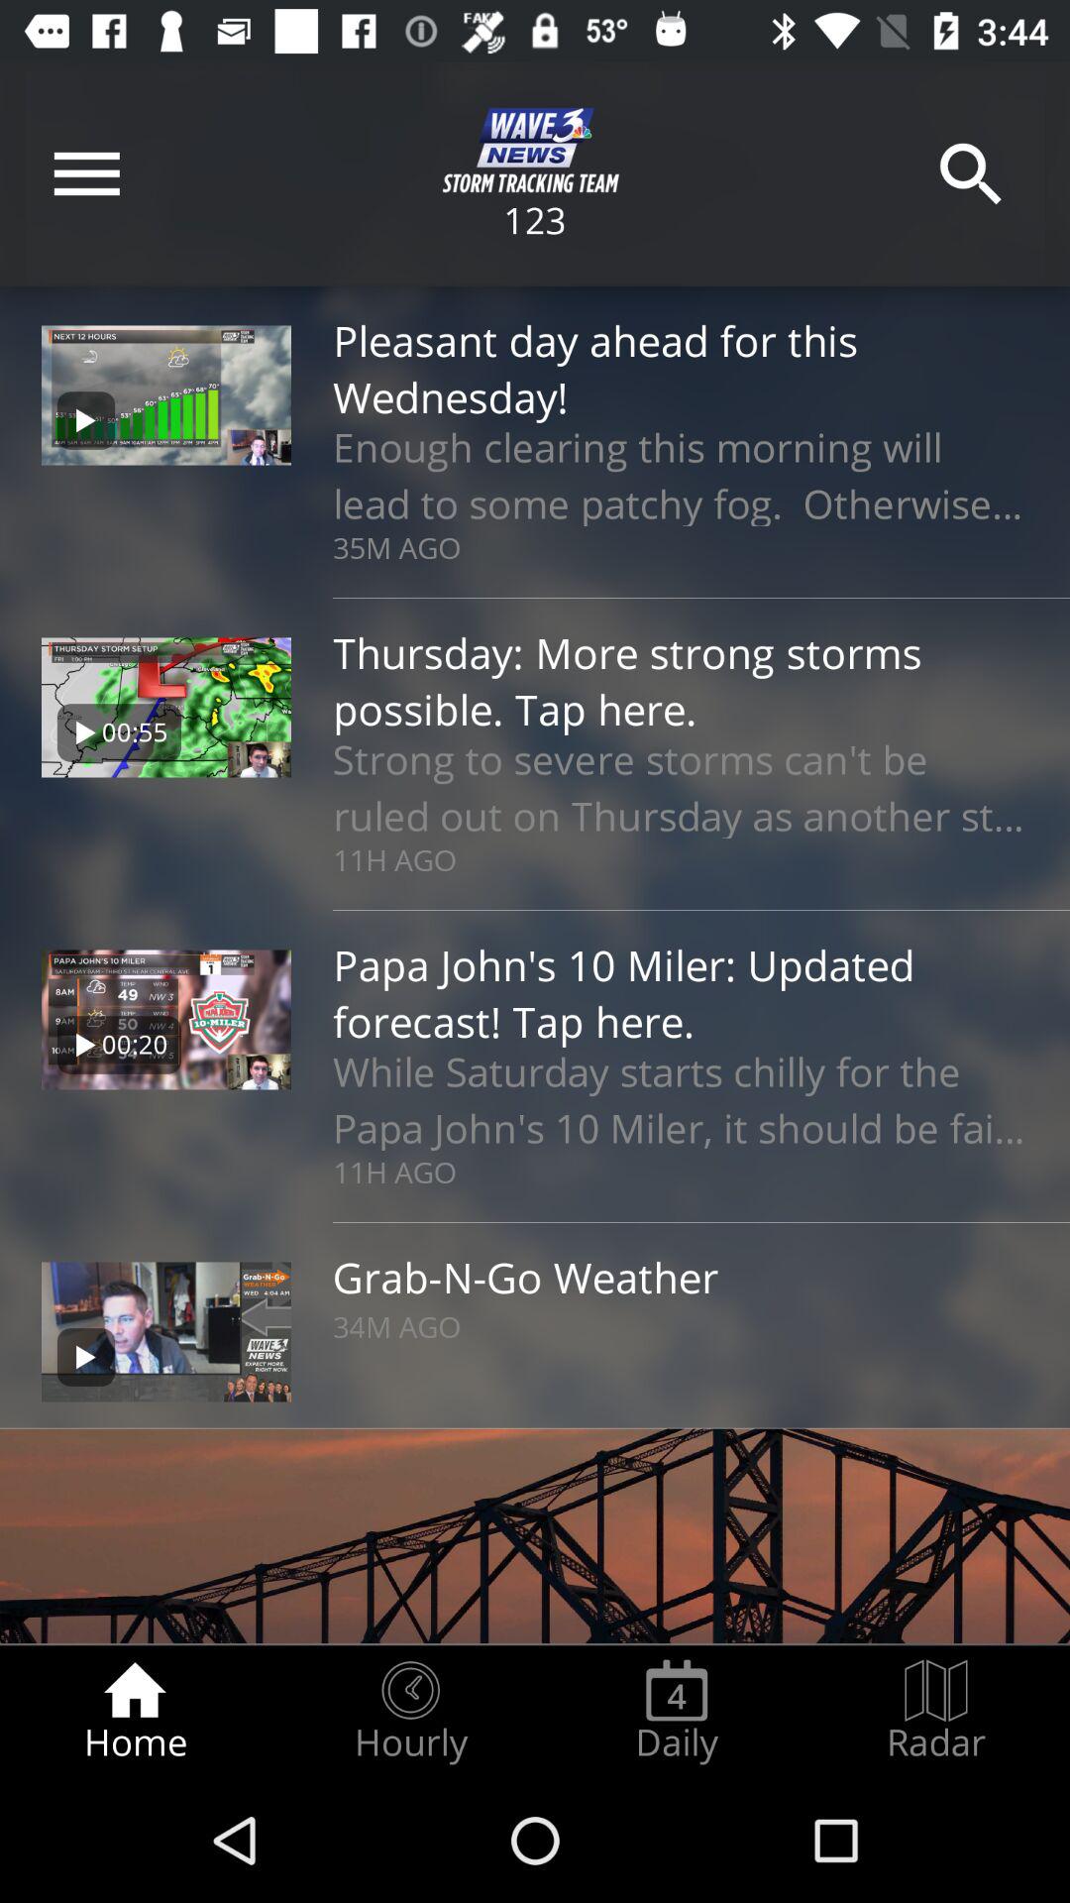 Image resolution: width=1070 pixels, height=1903 pixels. I want to click on select item to the left of the hourly radio button, so click(135, 1711).